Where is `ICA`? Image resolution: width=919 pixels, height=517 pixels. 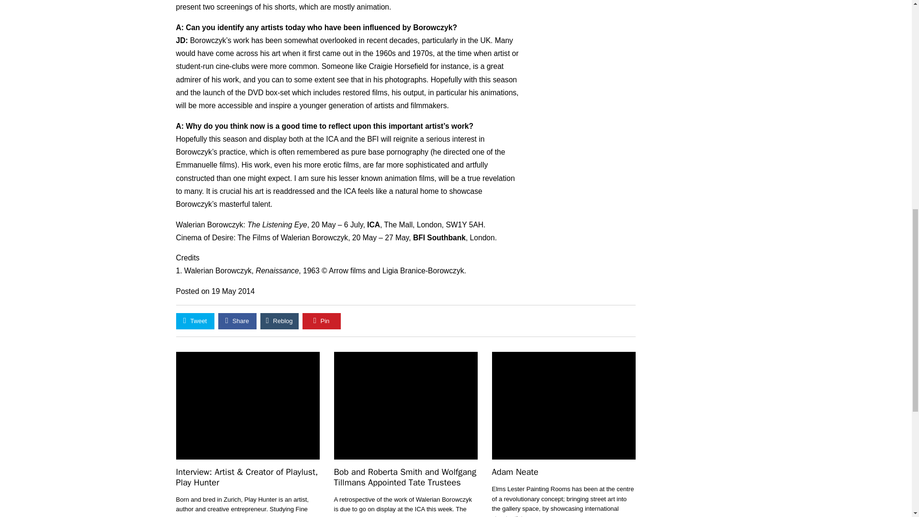
ICA is located at coordinates (373, 225).